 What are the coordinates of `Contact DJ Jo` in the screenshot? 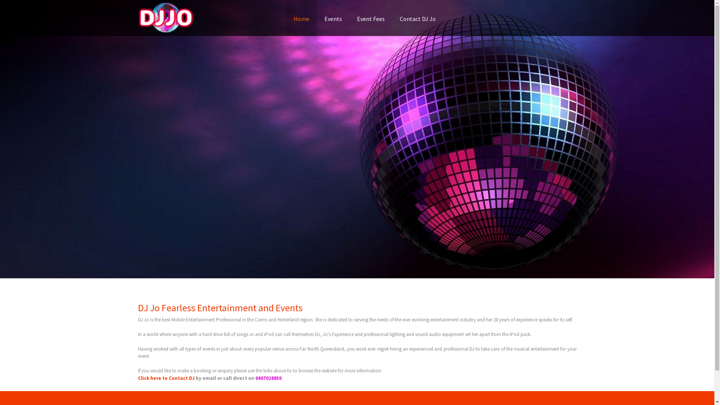 It's located at (418, 19).